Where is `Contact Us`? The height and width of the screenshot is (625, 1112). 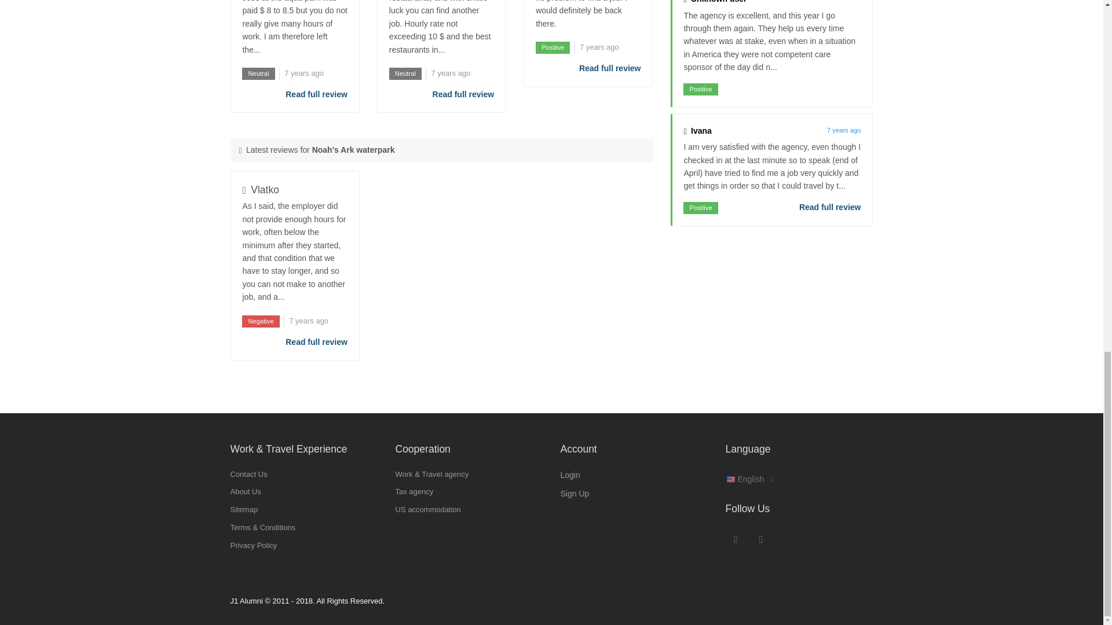 Contact Us is located at coordinates (249, 475).